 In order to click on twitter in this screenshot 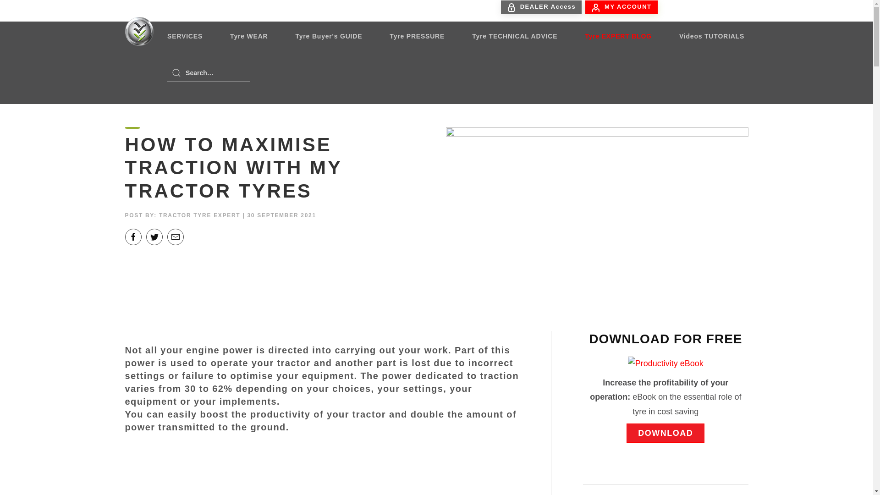, I will do `click(154, 236)`.